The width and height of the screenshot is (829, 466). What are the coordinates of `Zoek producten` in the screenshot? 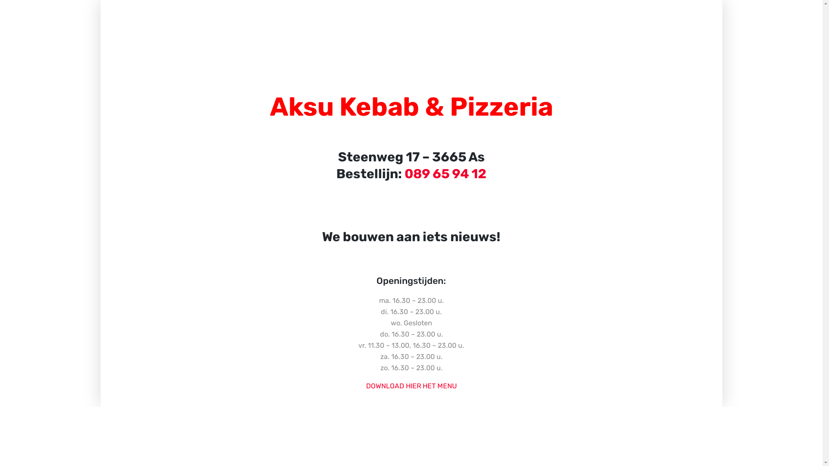 It's located at (9, 8).